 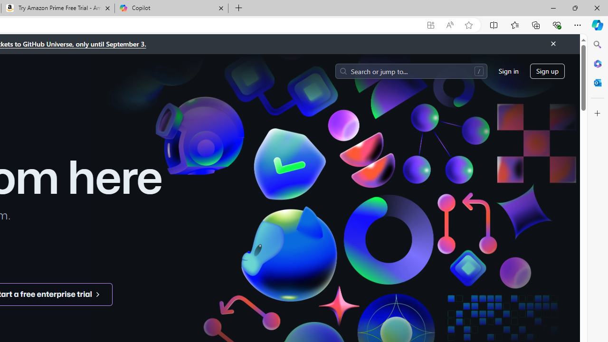 What do you see at coordinates (598, 114) in the screenshot?
I see `Customize` at bounding box center [598, 114].